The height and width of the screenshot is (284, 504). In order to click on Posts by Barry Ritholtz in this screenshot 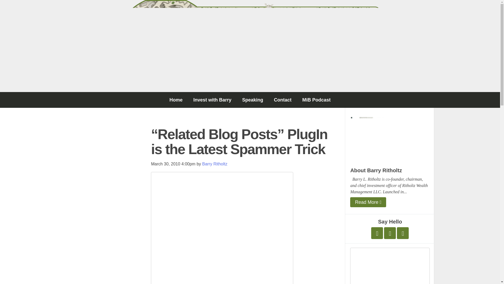, I will do `click(214, 164)`.